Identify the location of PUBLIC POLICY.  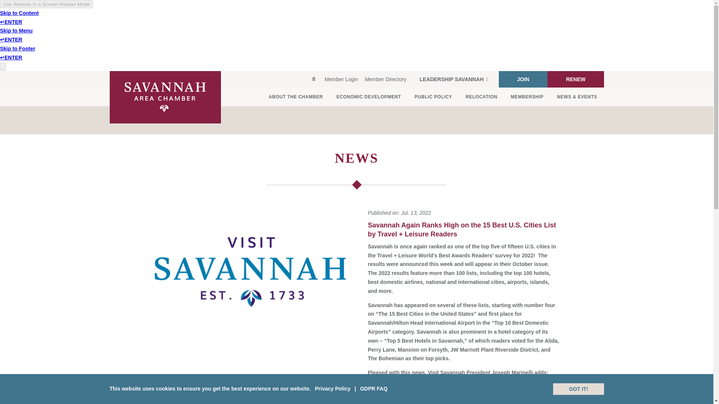
(433, 97).